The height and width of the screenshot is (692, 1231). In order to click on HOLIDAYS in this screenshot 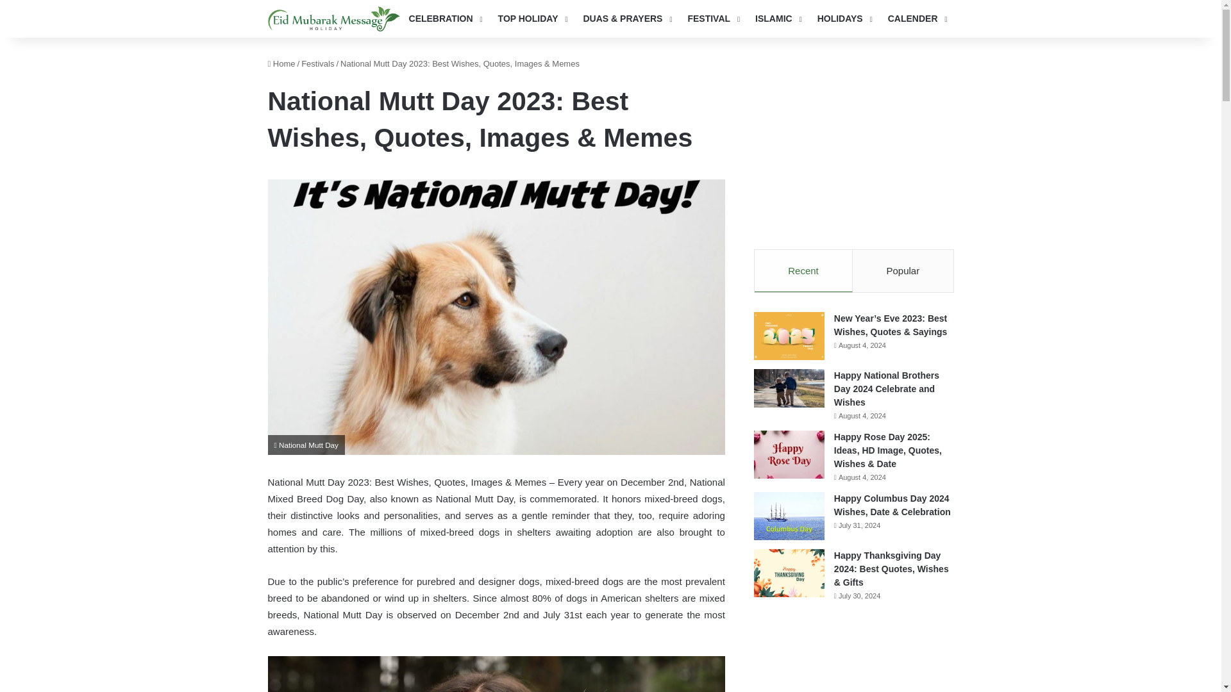, I will do `click(844, 19)`.